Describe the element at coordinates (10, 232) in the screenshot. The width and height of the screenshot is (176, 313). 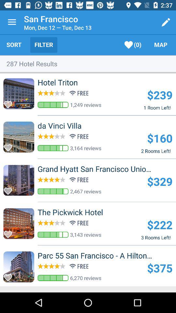
I see `likes a place` at that location.